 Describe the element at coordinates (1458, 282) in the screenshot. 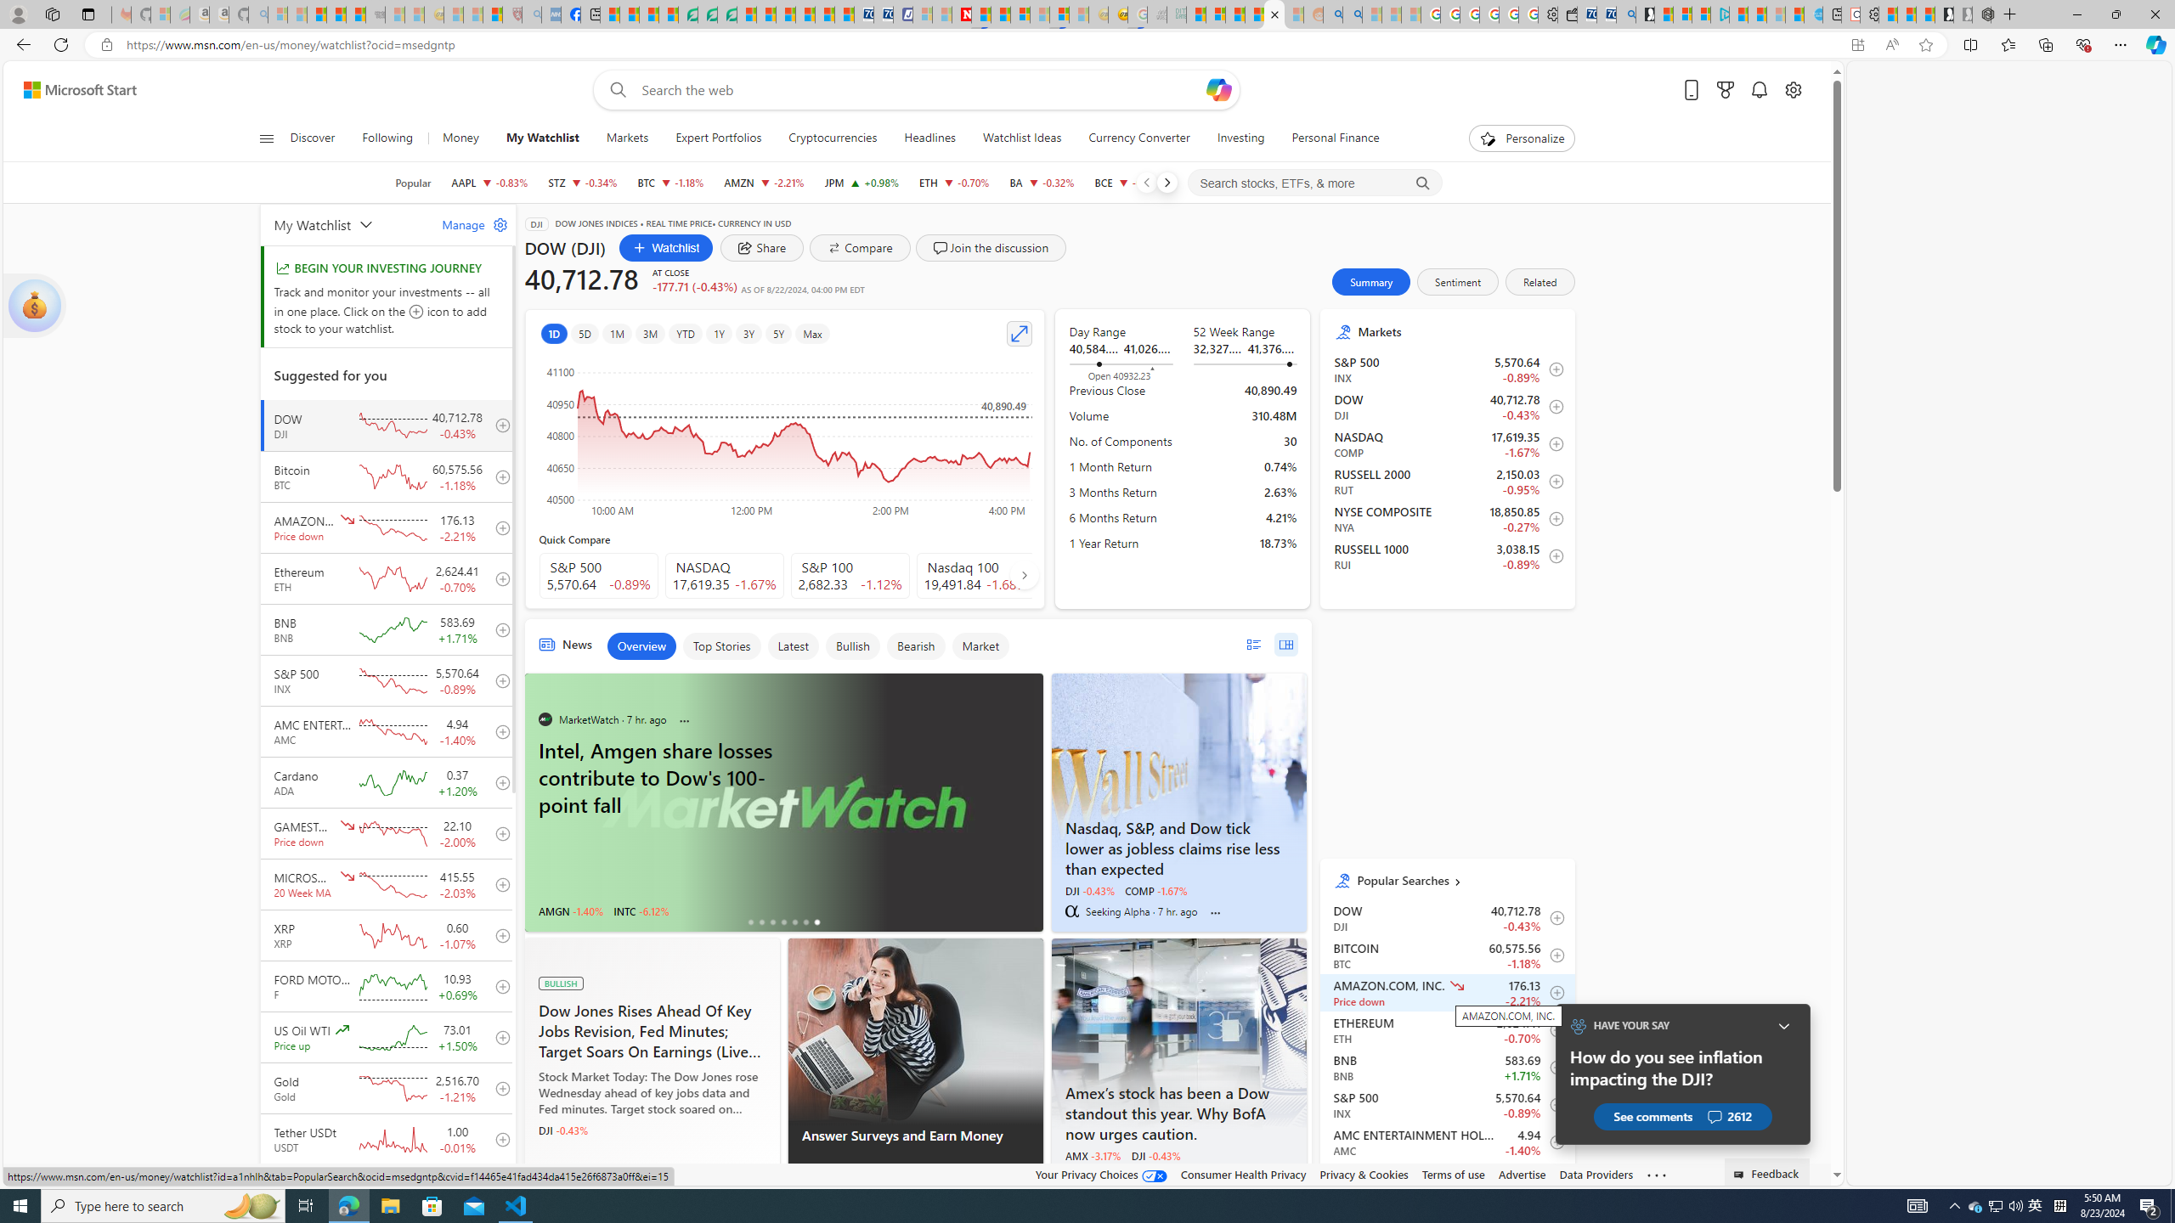

I see `Sentiment` at that location.